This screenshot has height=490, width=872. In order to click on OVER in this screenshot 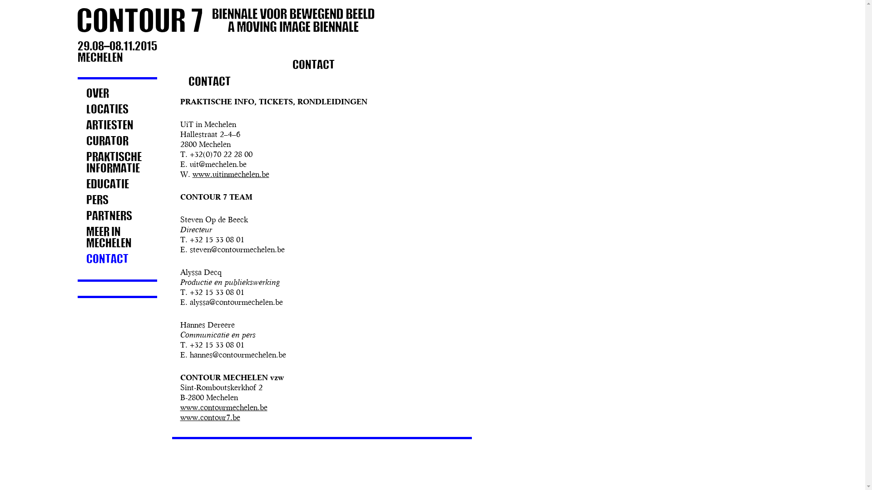, I will do `click(117, 93)`.